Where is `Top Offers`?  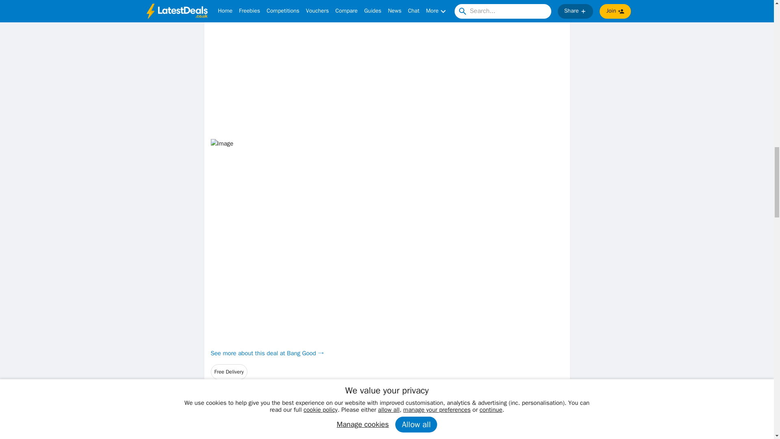
Top Offers is located at coordinates (387, 410).